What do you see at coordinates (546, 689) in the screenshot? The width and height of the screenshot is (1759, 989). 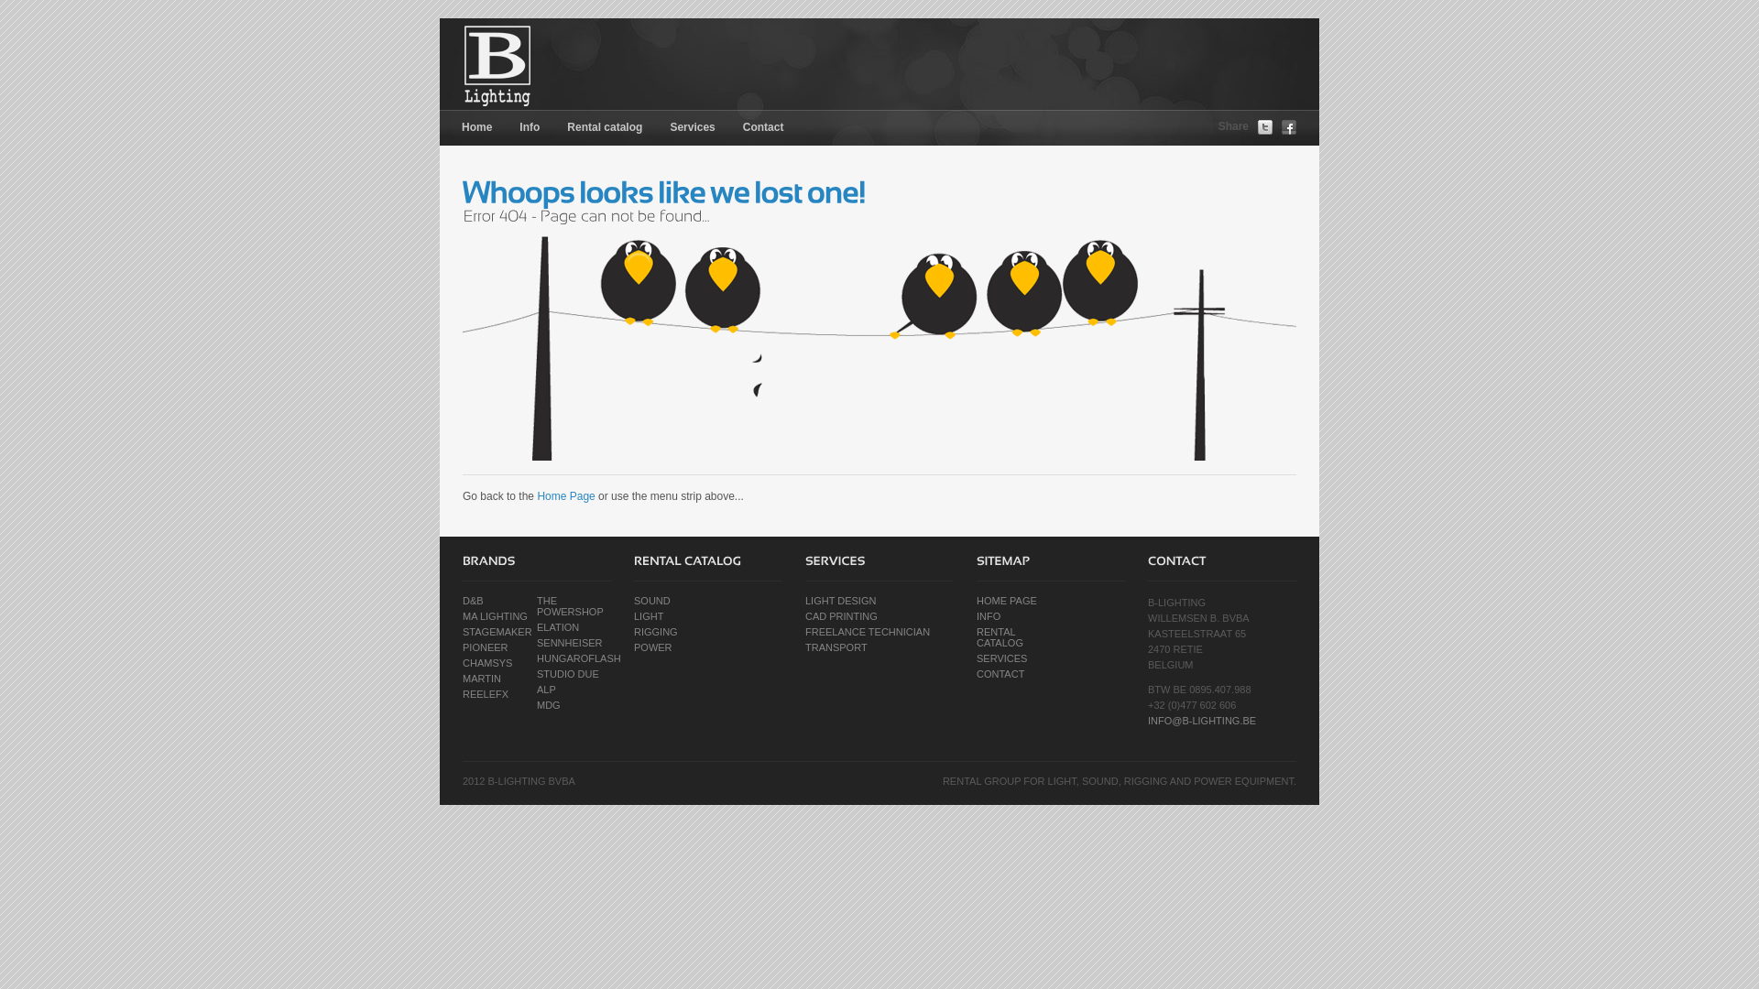 I see `ALP` at bounding box center [546, 689].